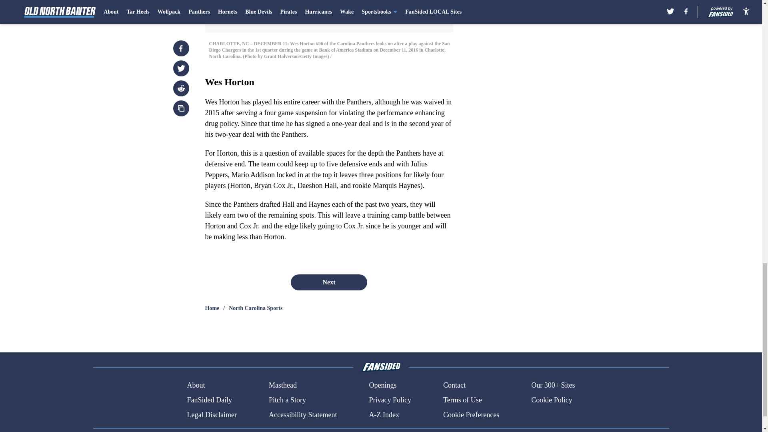 This screenshot has height=432, width=768. I want to click on FanSided Daily, so click(209, 400).